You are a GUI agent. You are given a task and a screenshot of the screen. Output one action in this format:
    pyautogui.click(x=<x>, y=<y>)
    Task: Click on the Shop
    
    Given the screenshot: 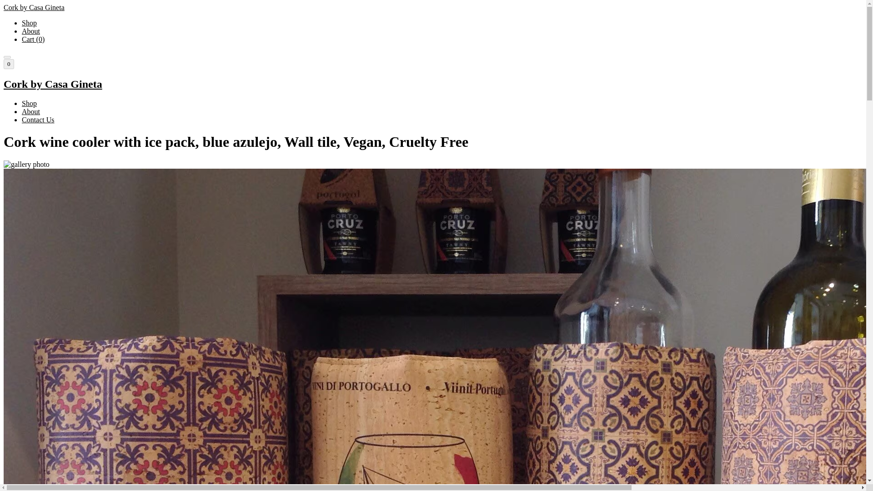 What is the action you would take?
    pyautogui.click(x=29, y=104)
    